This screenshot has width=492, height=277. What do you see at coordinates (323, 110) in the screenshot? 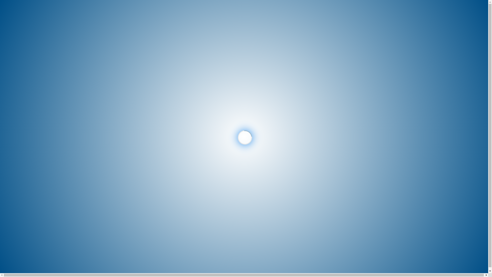
I see `Machinery Website` at bounding box center [323, 110].